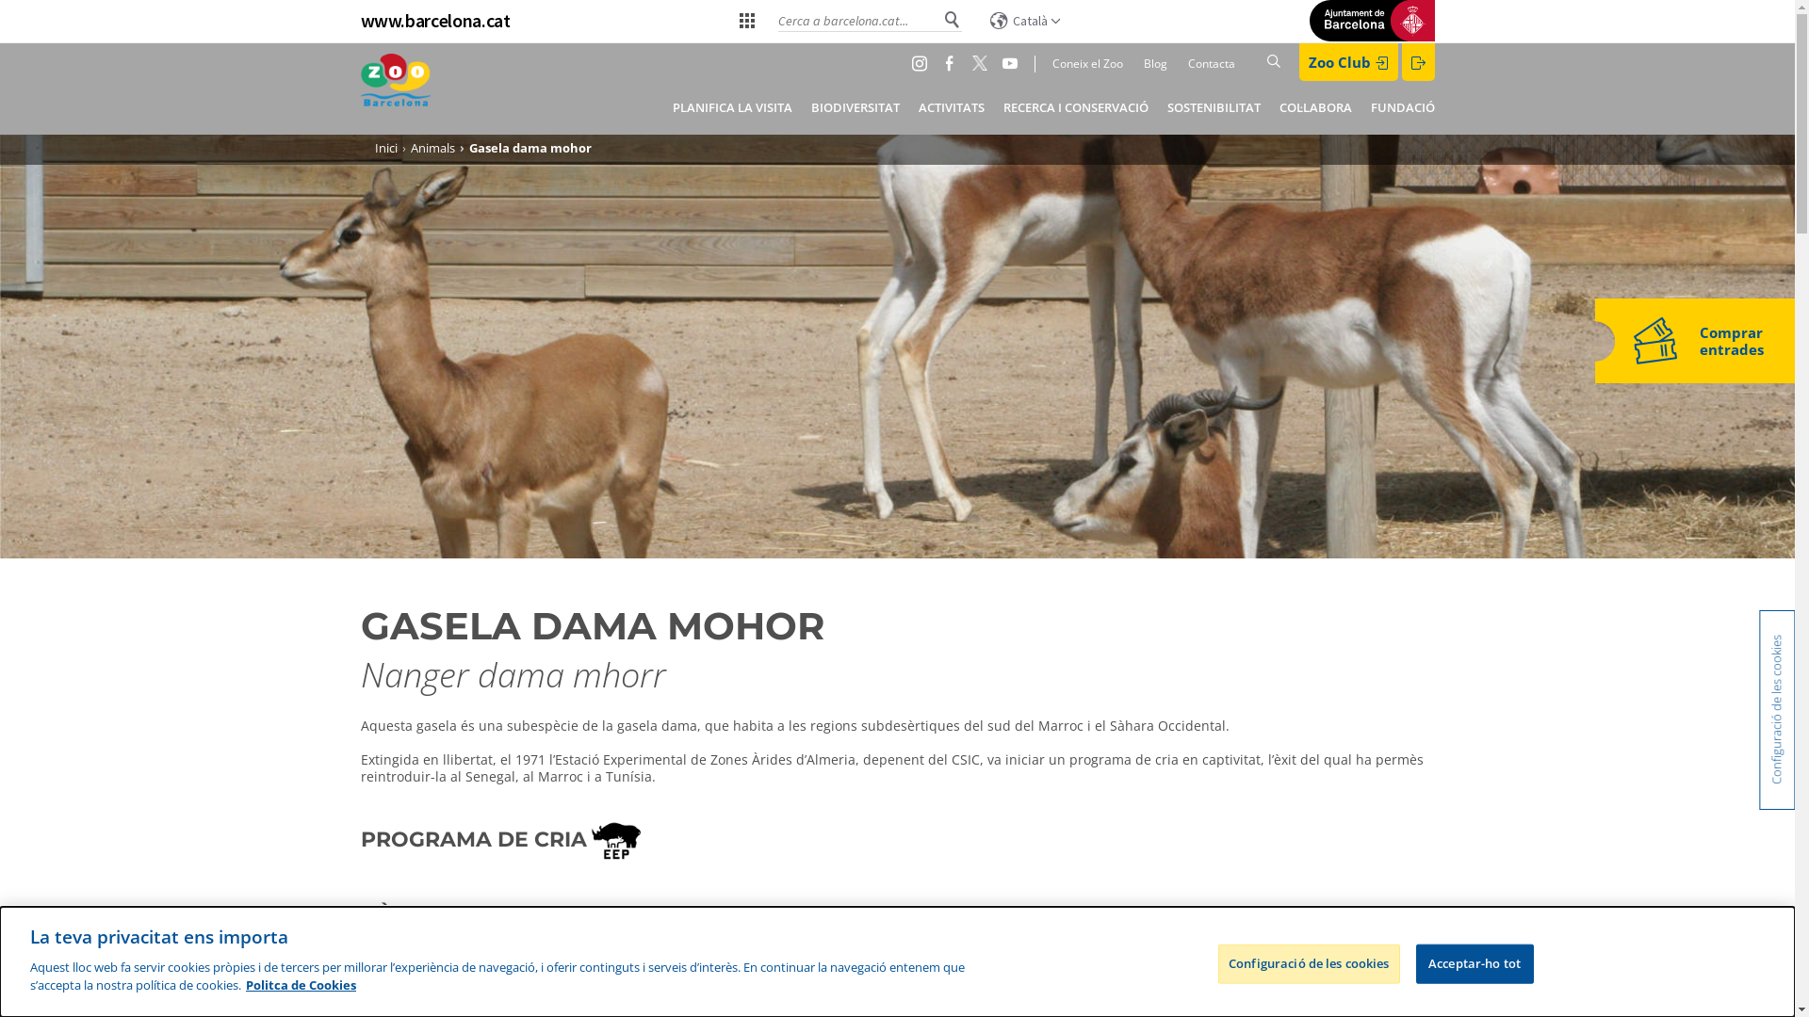 This screenshot has height=1017, width=1809. I want to click on Blog, so click(1148, 64).